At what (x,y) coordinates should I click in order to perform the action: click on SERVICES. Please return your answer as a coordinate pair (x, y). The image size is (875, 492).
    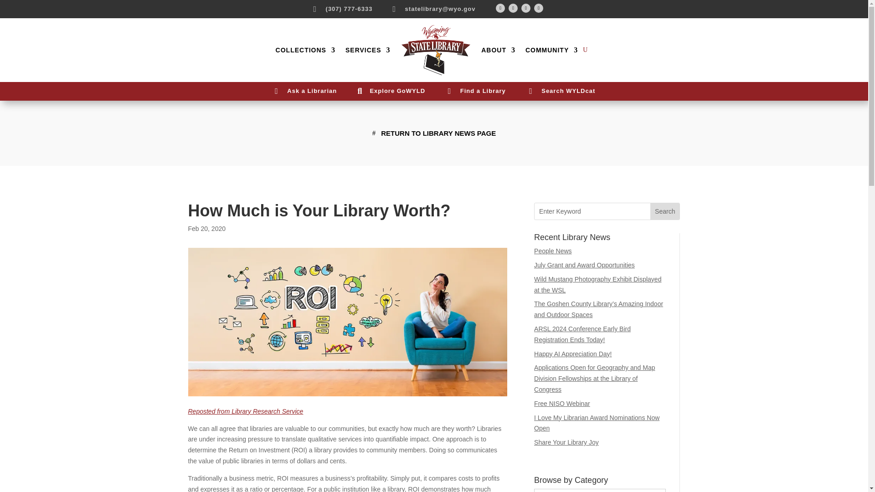
    Looking at the image, I should click on (368, 50).